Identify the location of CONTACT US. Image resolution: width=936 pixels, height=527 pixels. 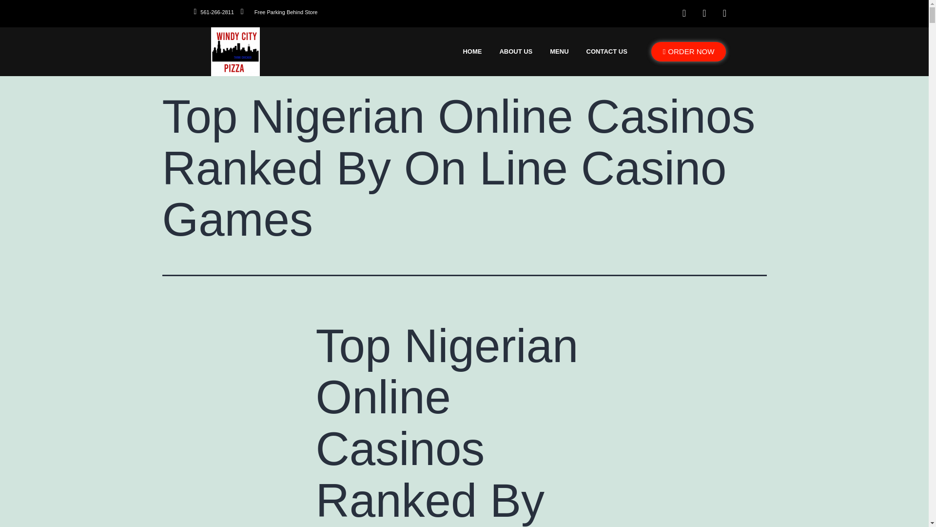
(607, 52).